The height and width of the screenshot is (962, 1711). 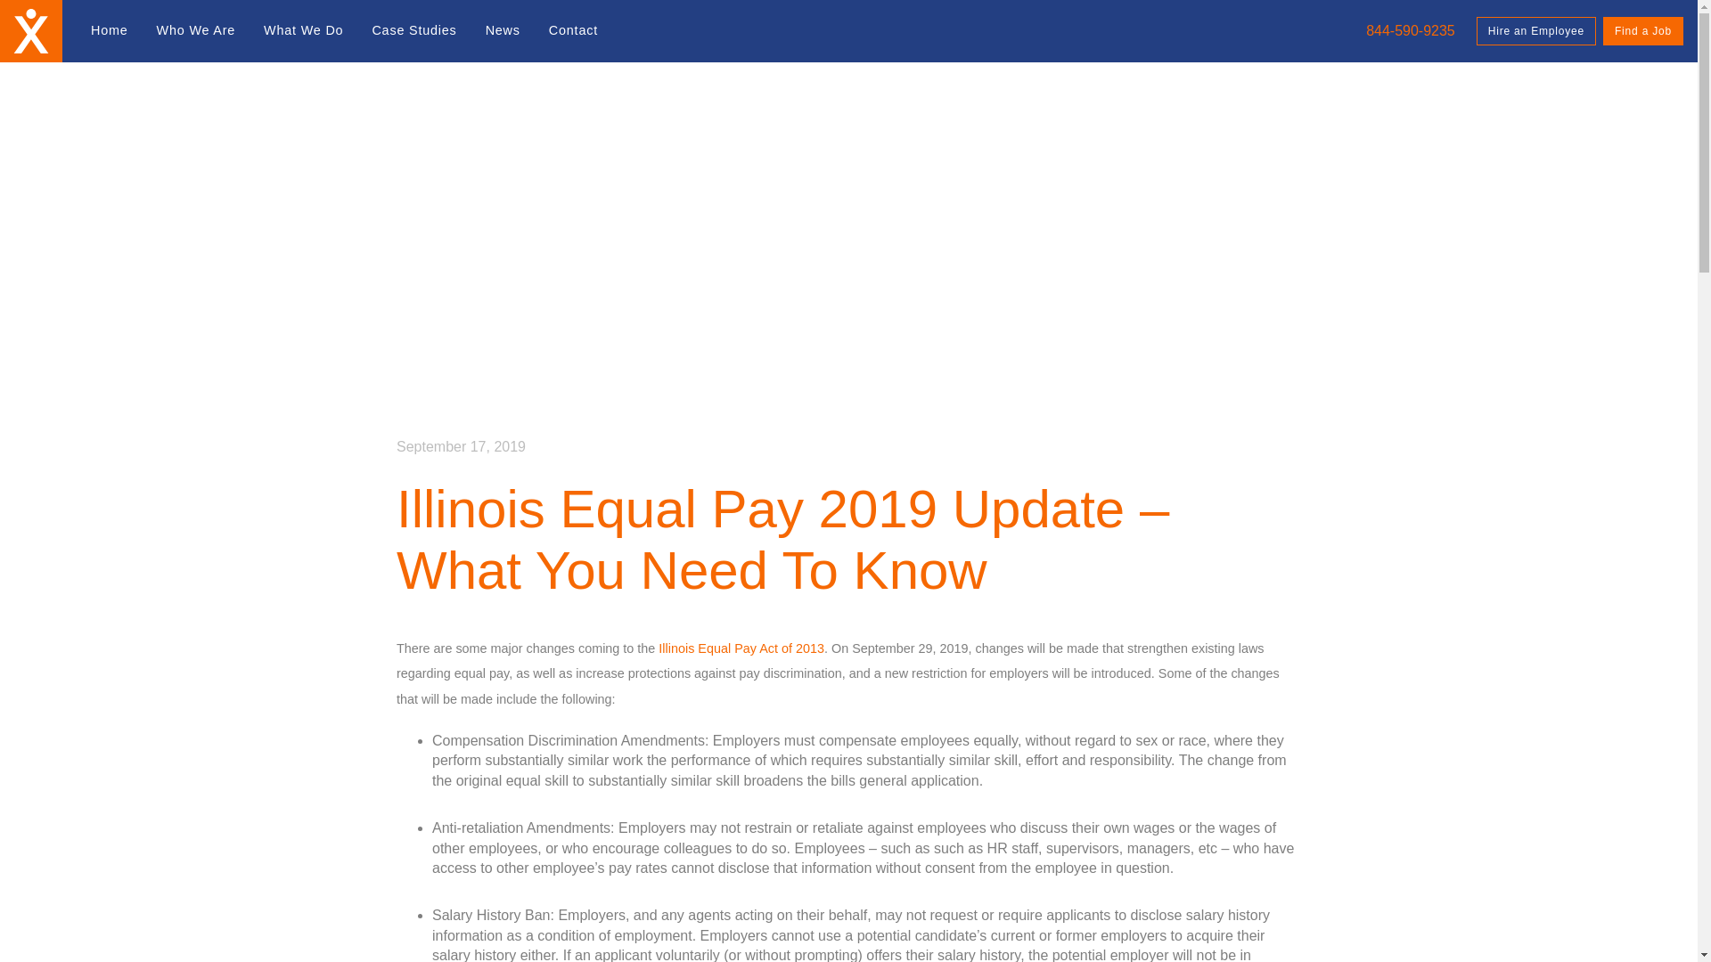 I want to click on Hire an Employee, so click(x=1536, y=30).